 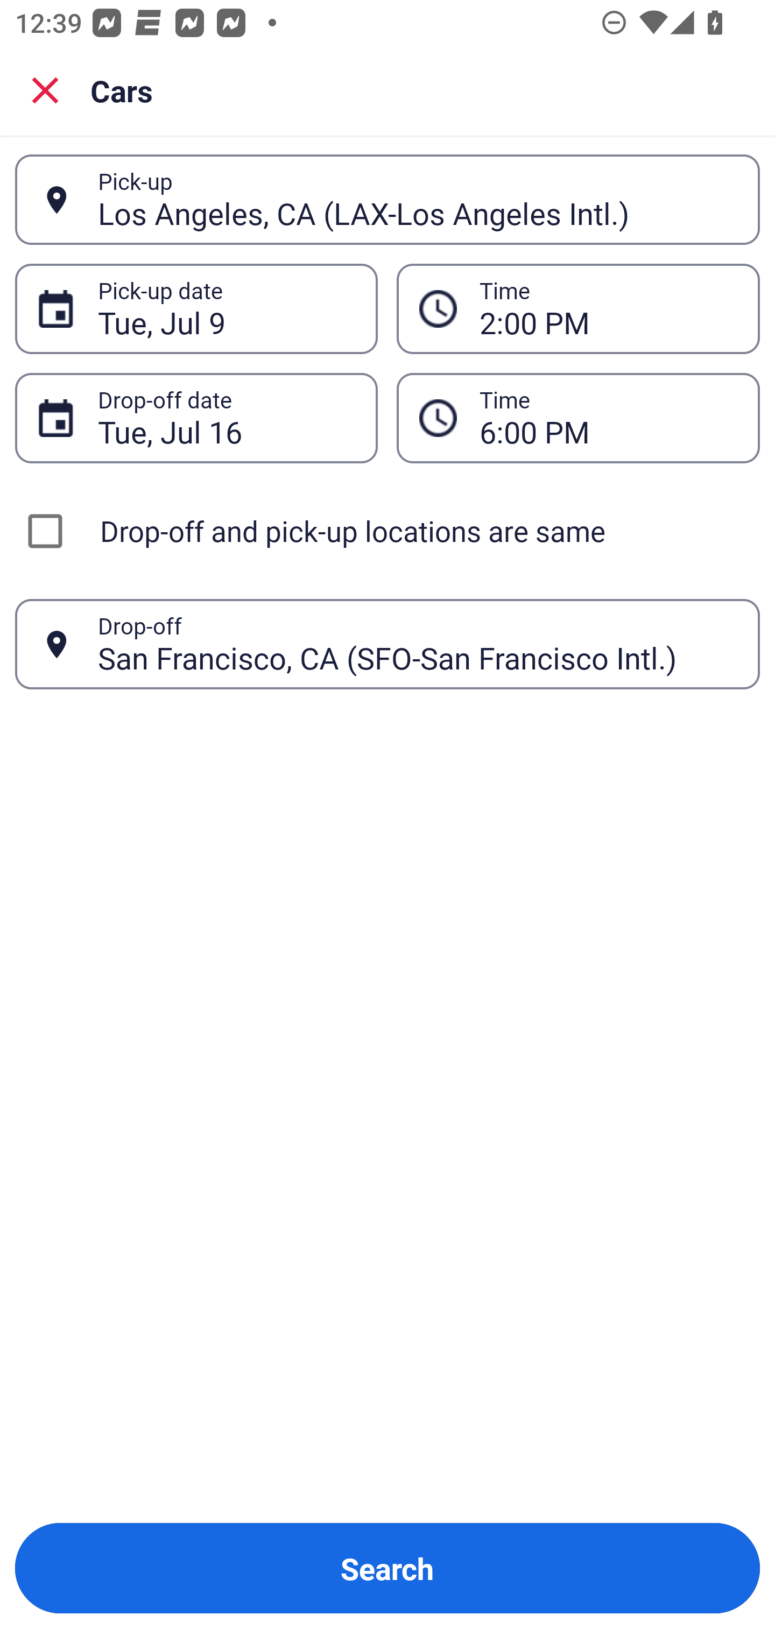 What do you see at coordinates (387, 531) in the screenshot?
I see `Drop-off and pick-up locations are same` at bounding box center [387, 531].